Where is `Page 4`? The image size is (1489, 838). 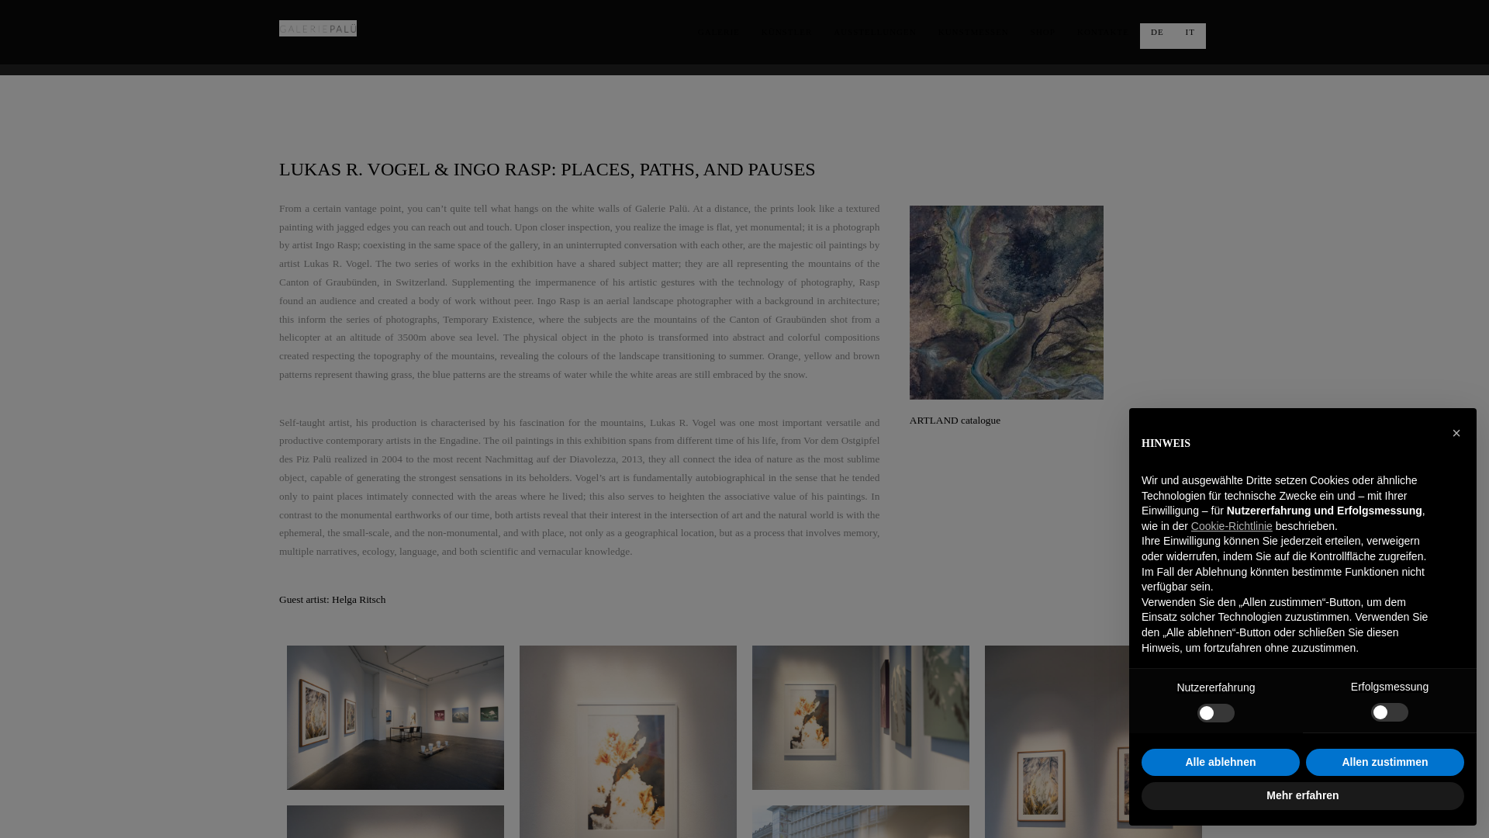 Page 4 is located at coordinates (744, 169).